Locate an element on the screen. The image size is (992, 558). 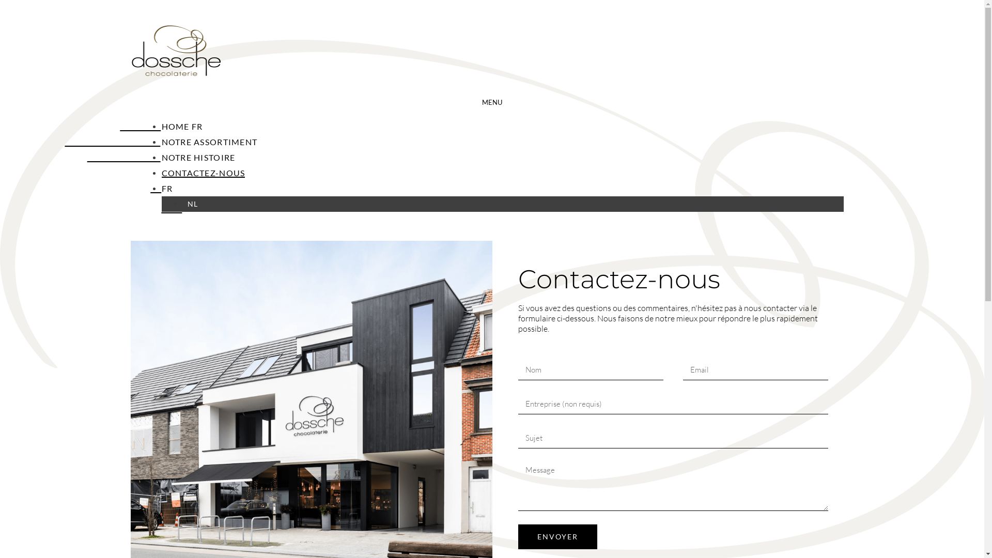
Aller au contenu is located at coordinates (4, 4).